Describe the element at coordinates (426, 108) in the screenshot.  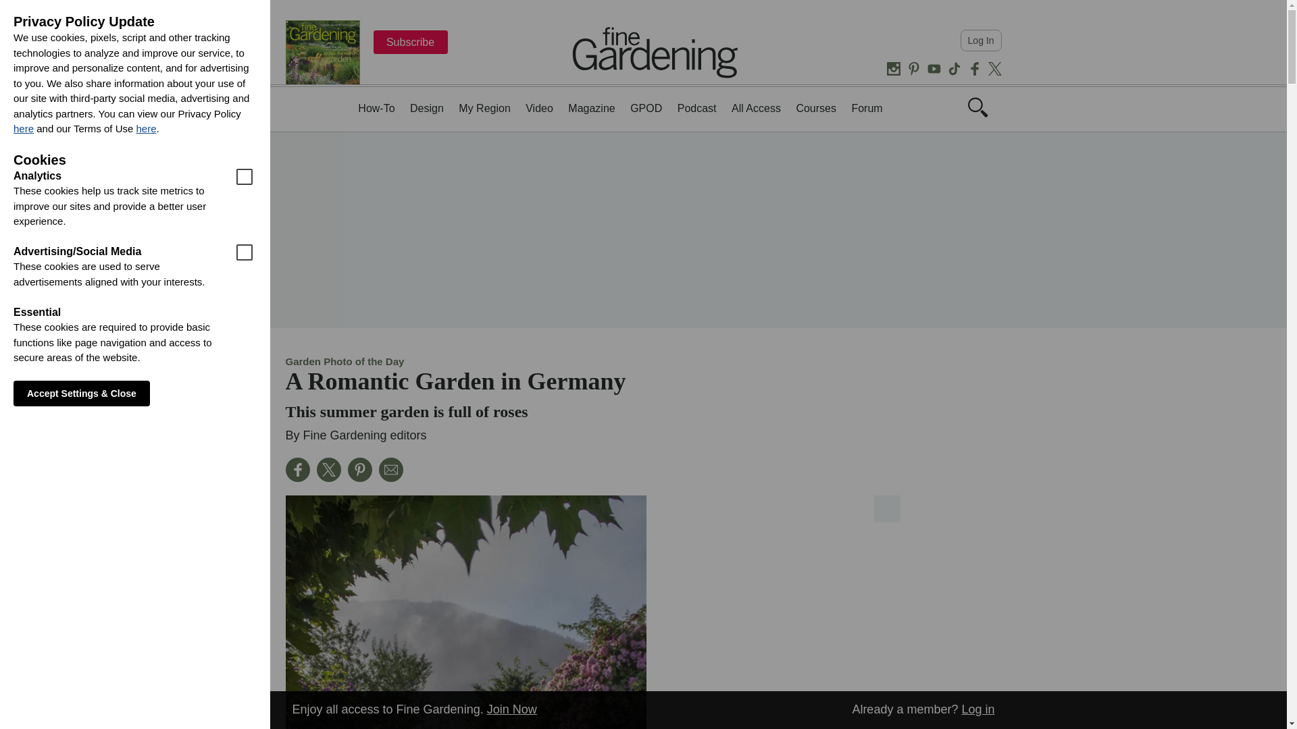
I see `Design` at that location.